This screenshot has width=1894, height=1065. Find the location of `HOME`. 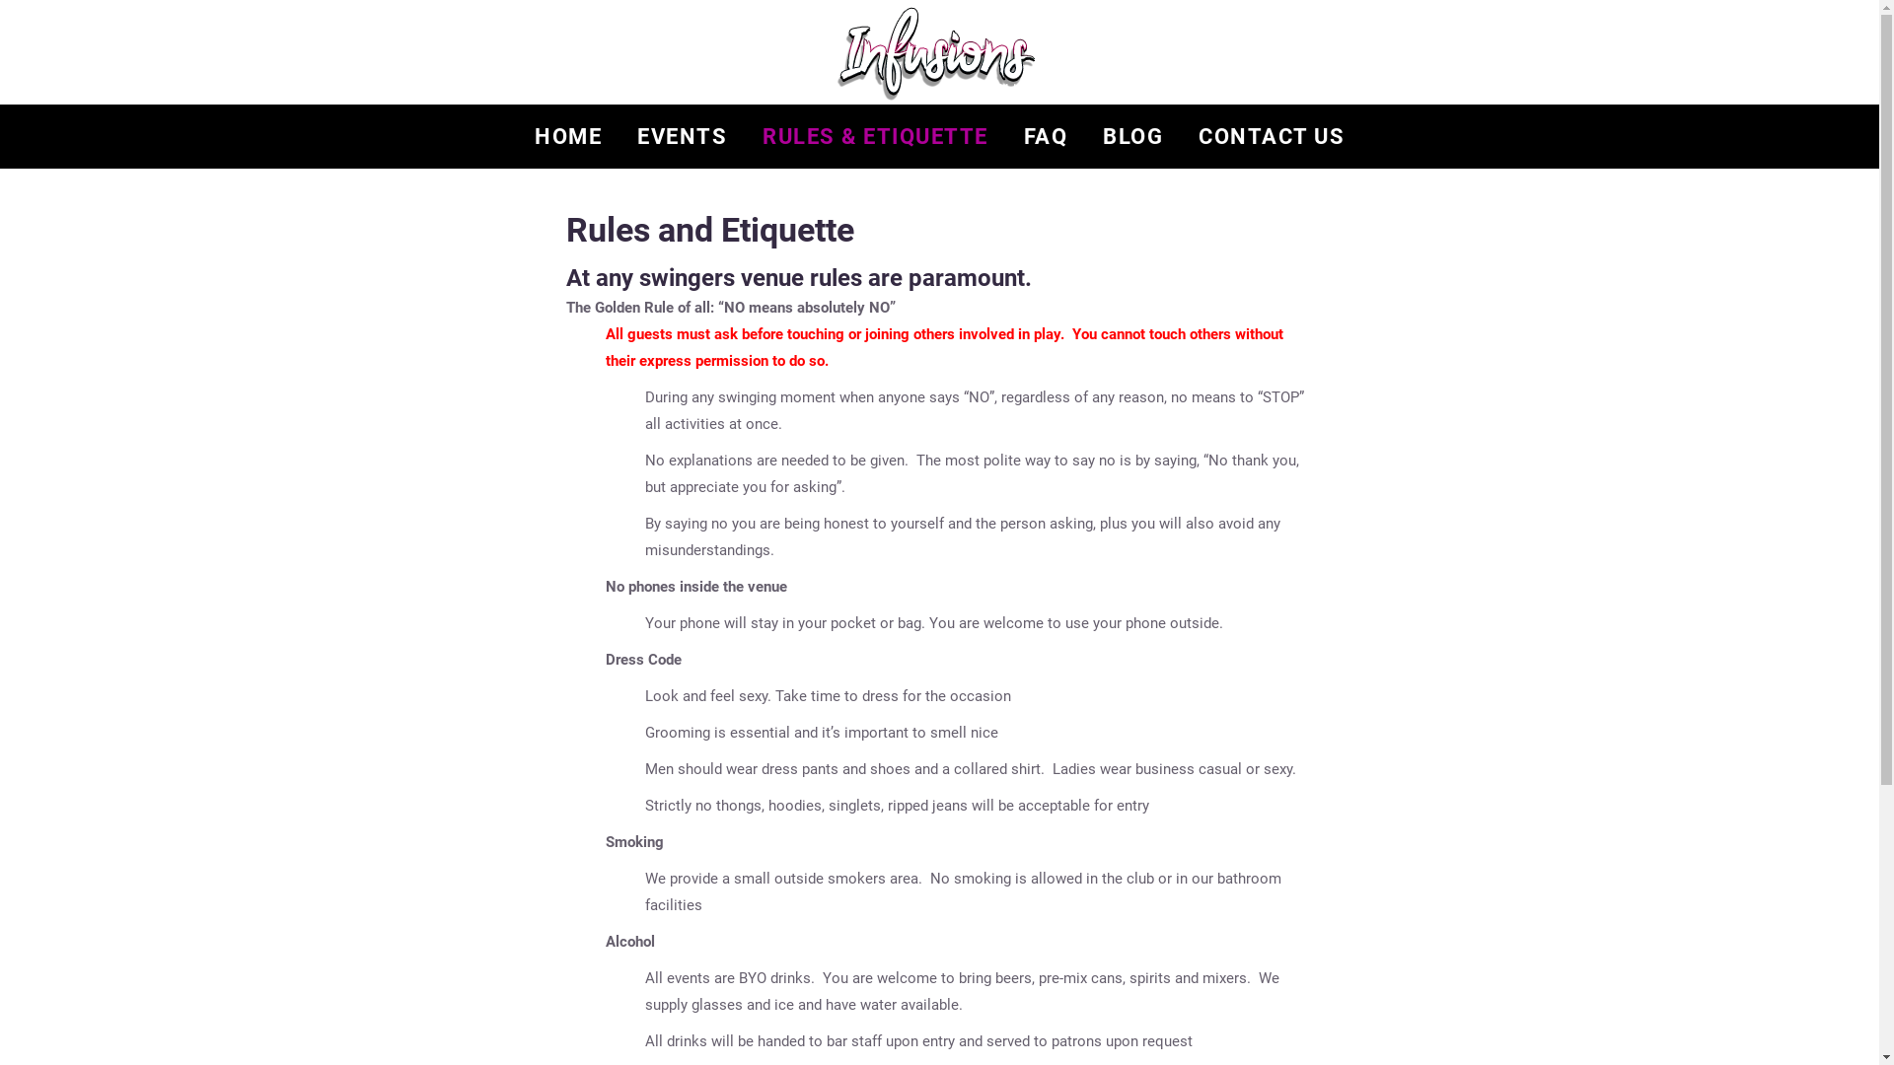

HOME is located at coordinates (568, 136).